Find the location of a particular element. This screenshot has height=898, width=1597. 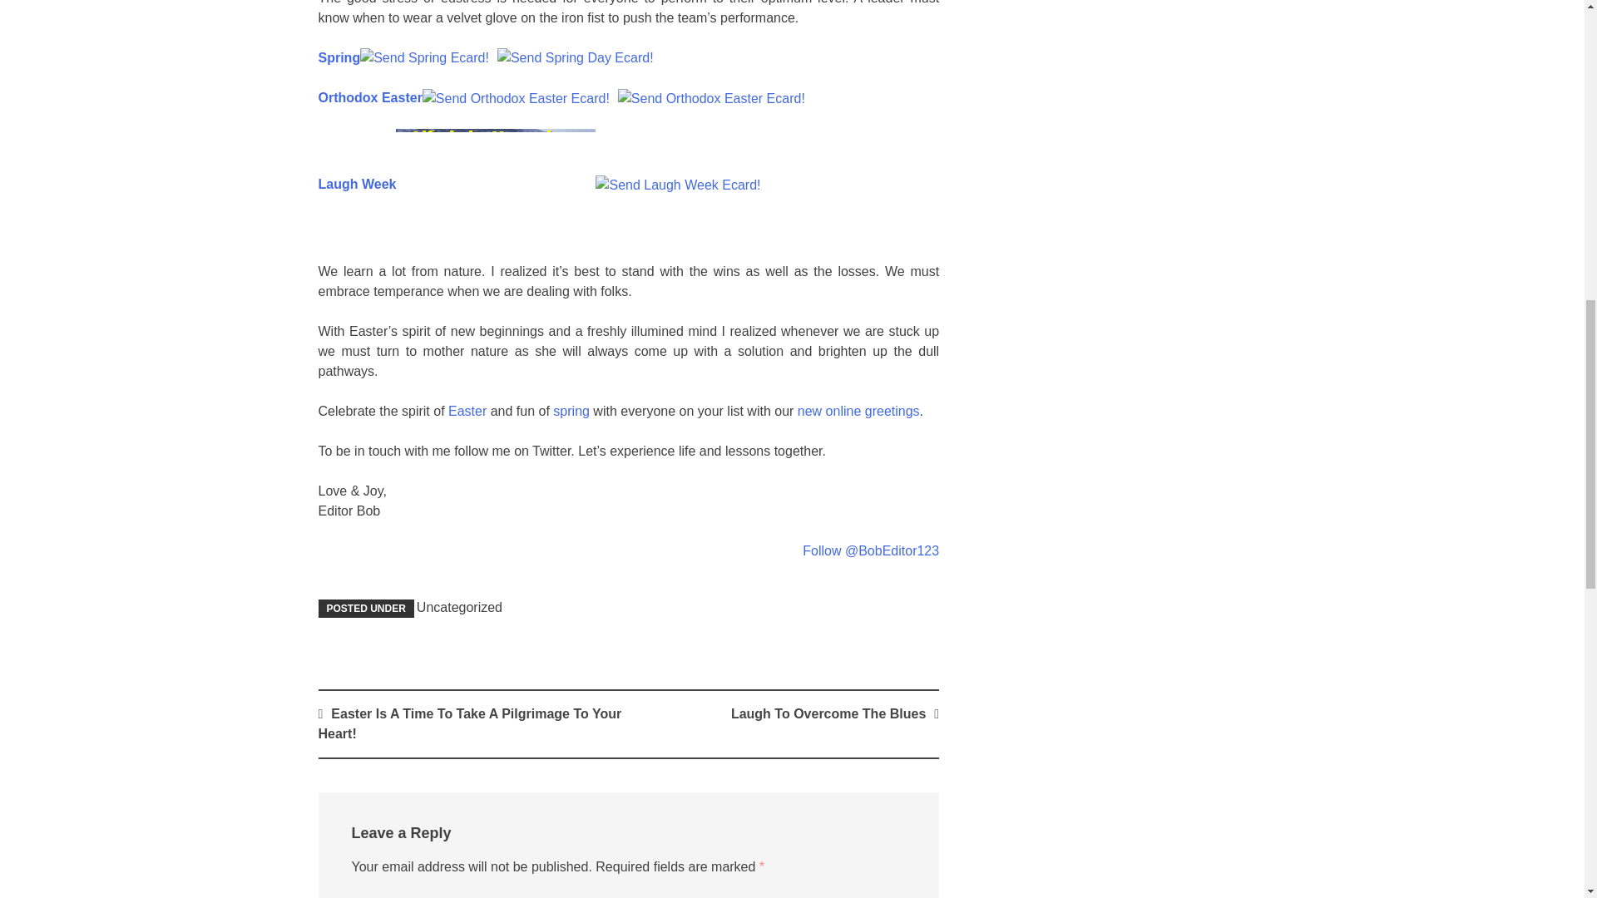

Laugh Week is located at coordinates (357, 184).